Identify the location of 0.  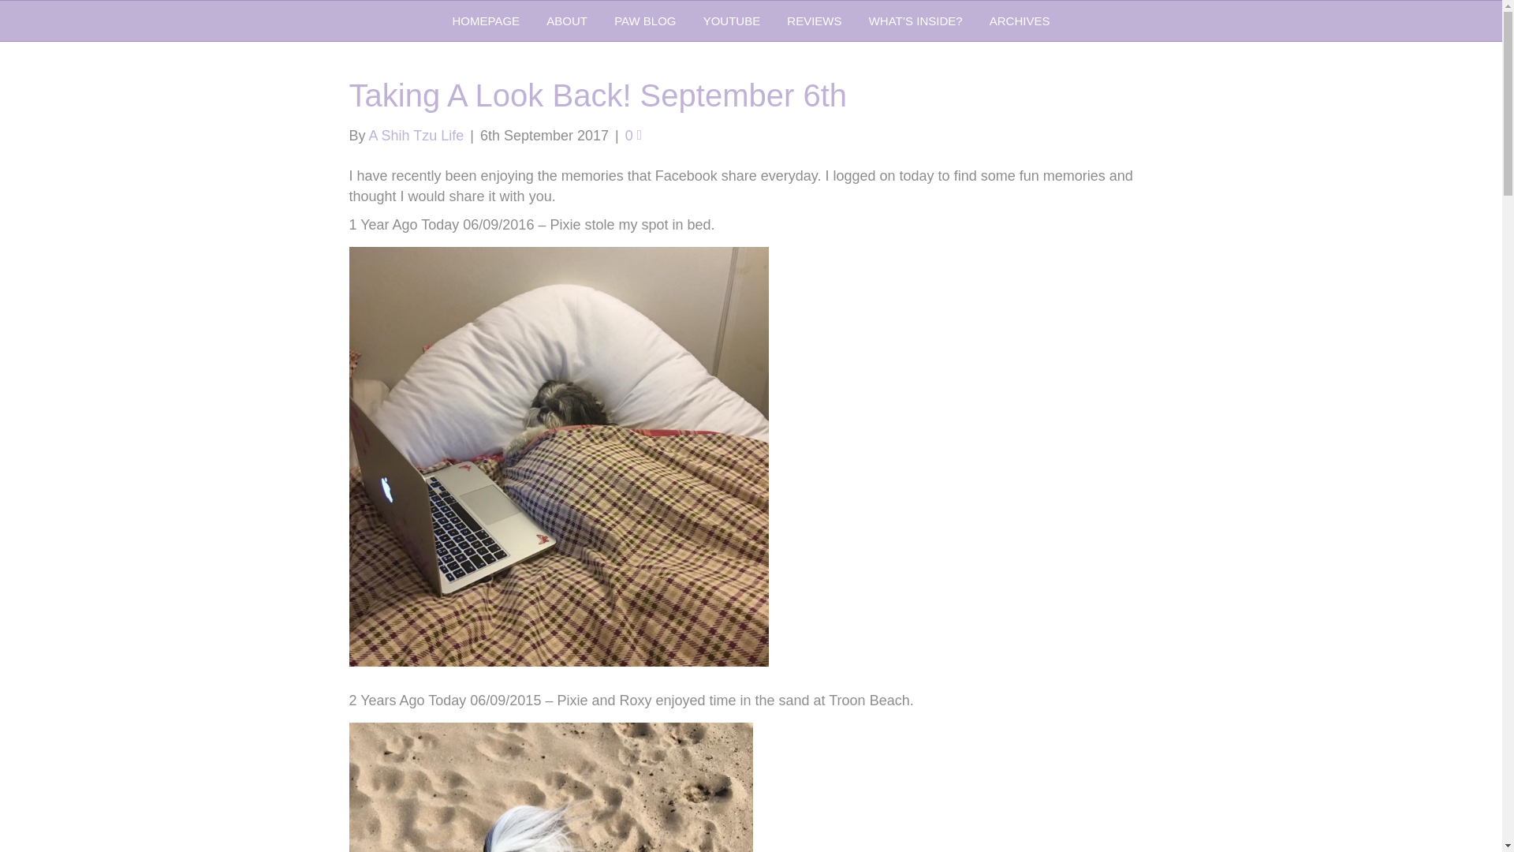
(633, 136).